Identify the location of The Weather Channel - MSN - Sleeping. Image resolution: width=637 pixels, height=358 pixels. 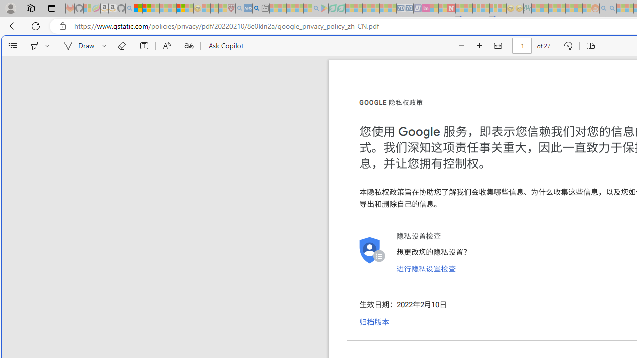
(155, 9).